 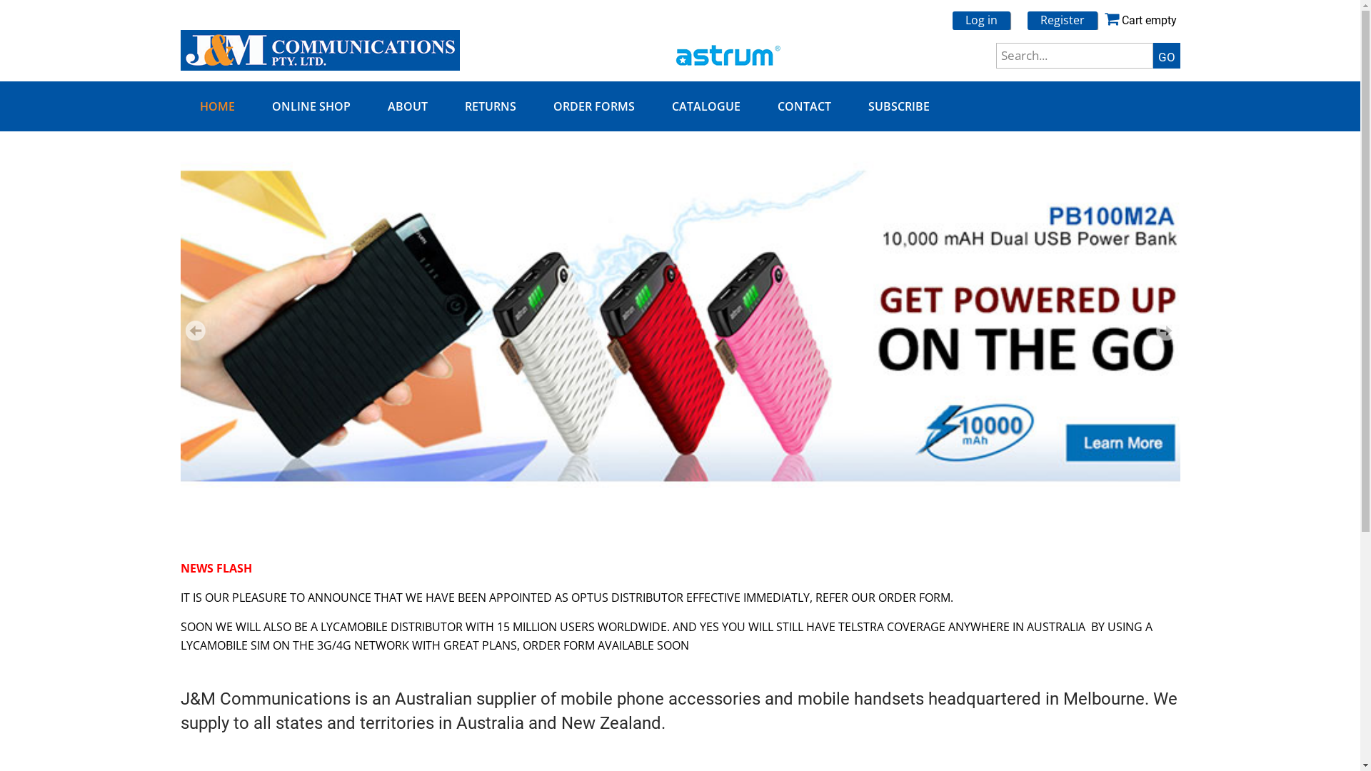 I want to click on RETURNS, so click(x=489, y=106).